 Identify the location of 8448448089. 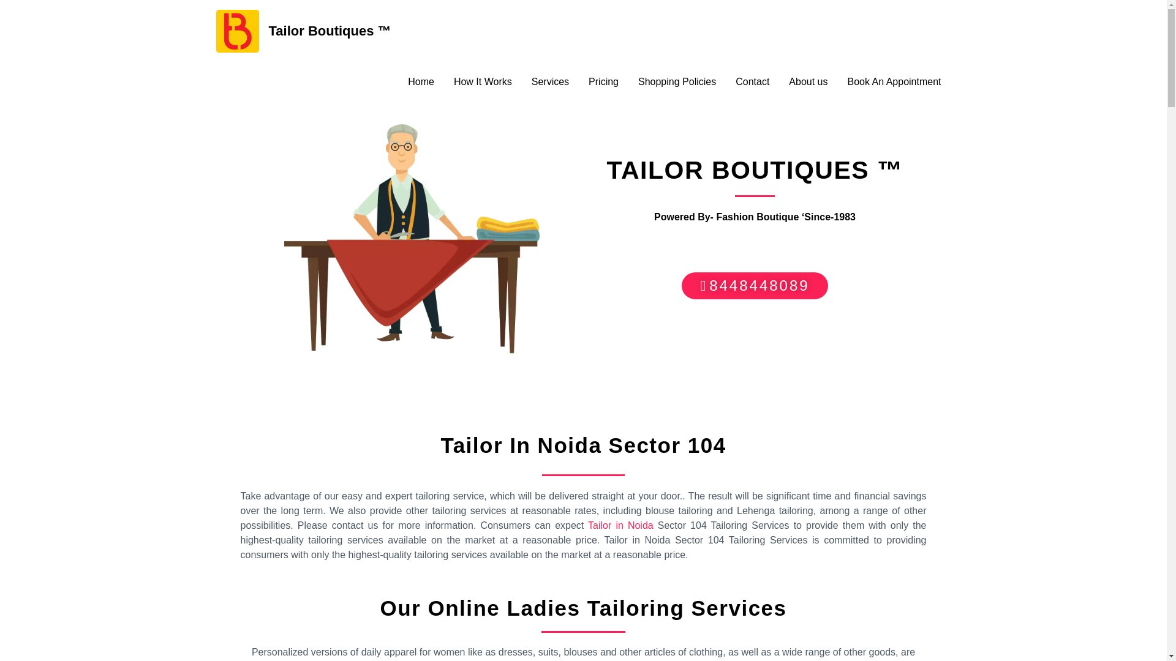
(755, 285).